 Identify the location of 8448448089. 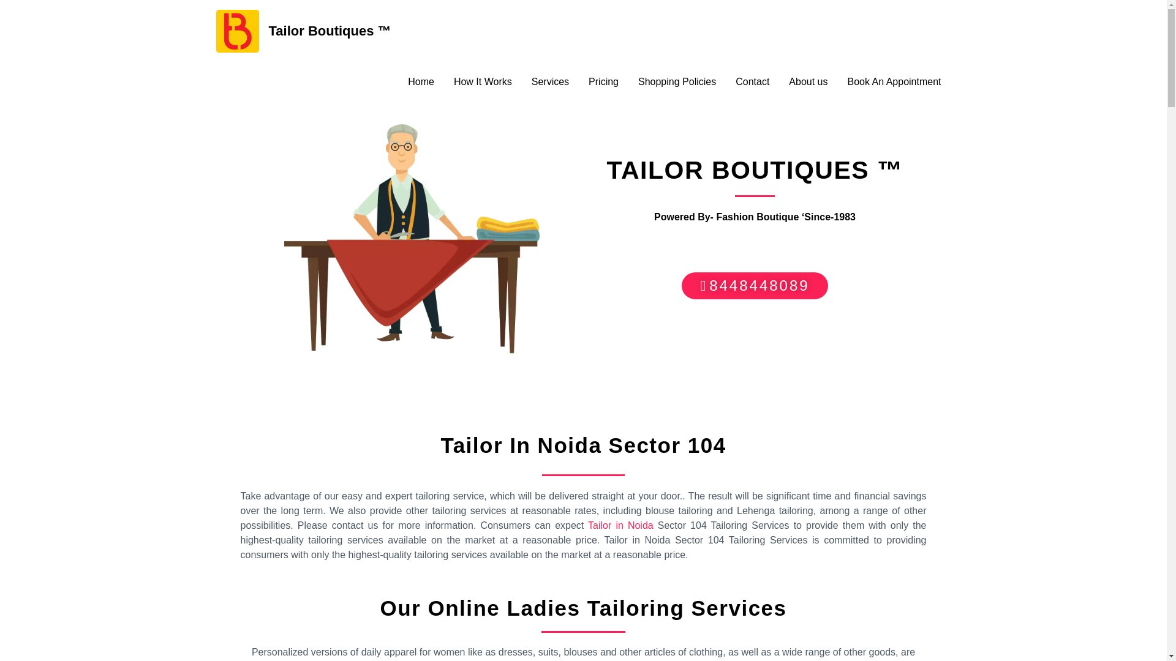
(755, 285).